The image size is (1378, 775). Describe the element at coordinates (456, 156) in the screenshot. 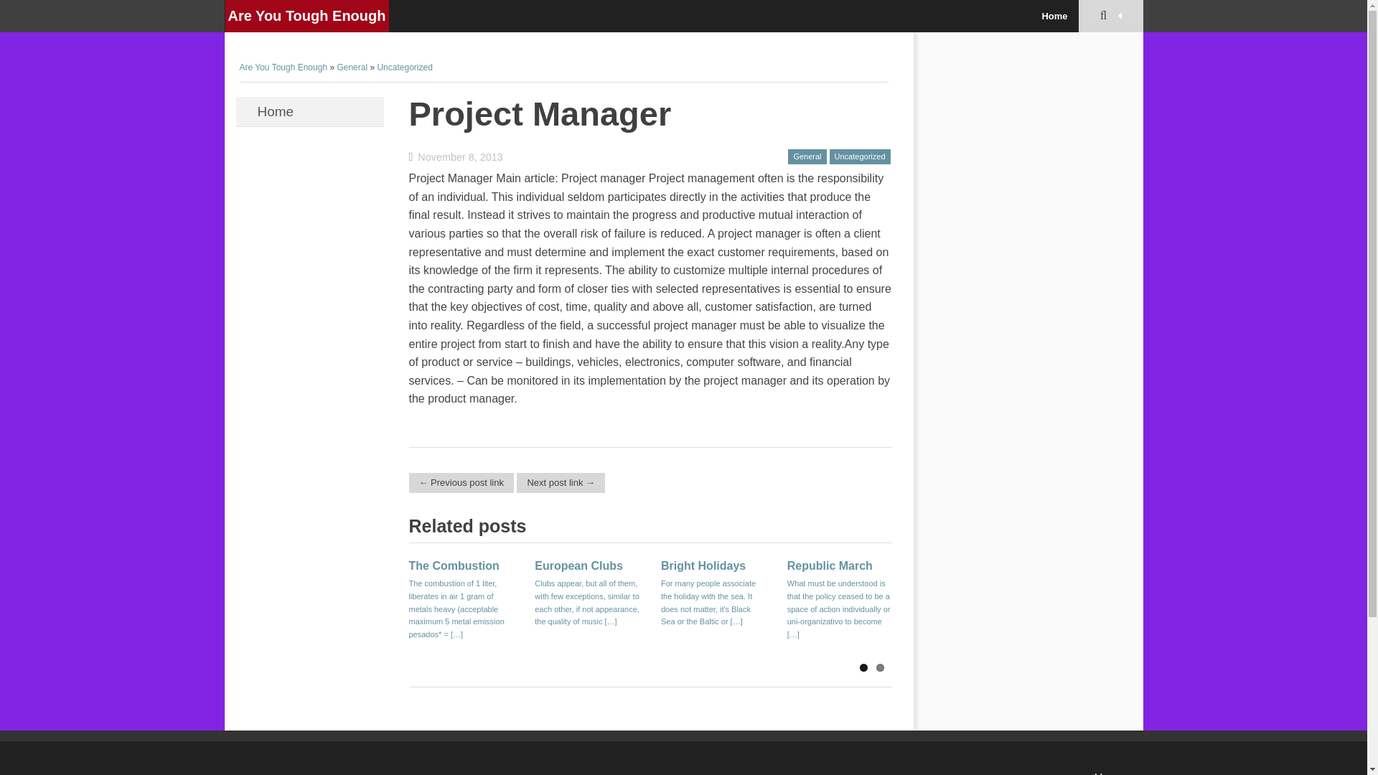

I see `7:57 am` at that location.